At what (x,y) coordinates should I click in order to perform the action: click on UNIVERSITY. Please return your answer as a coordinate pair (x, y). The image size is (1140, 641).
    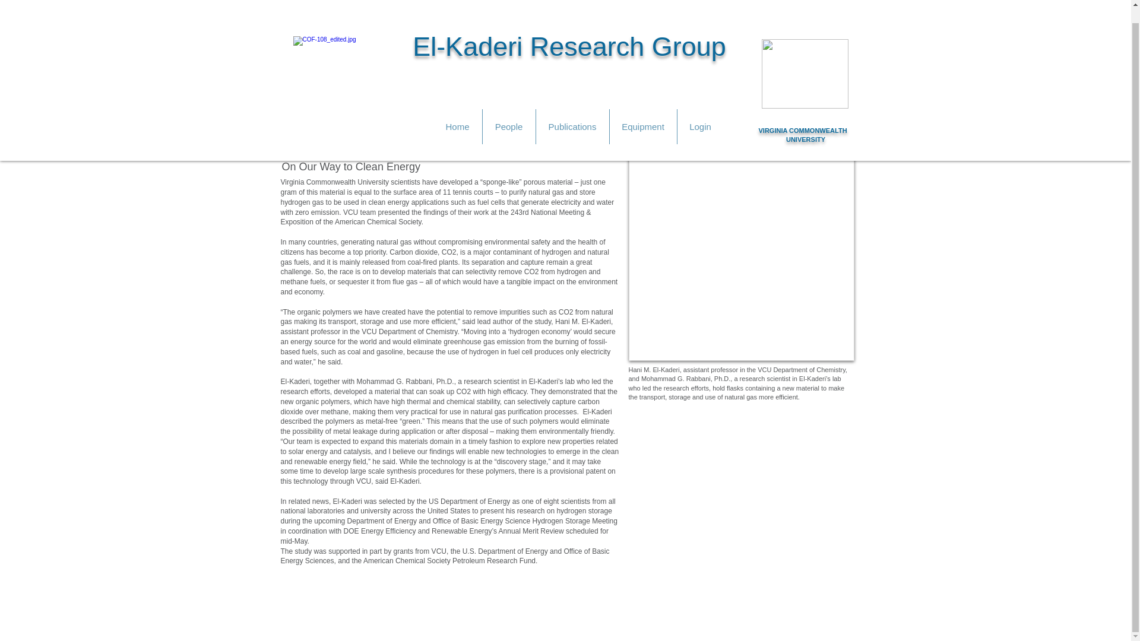
    Looking at the image, I should click on (806, 125).